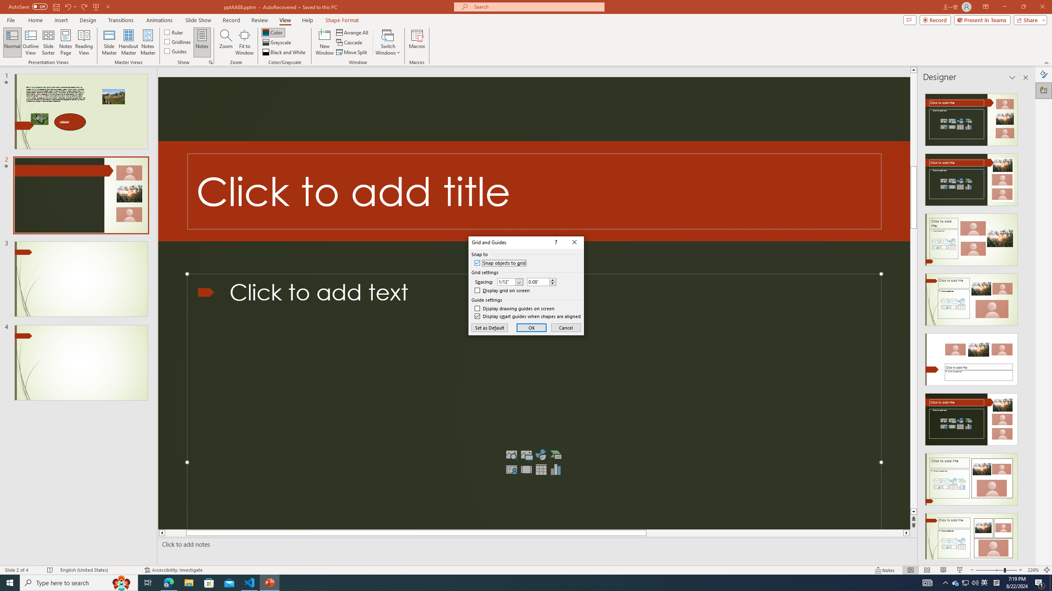 The width and height of the screenshot is (1052, 591). What do you see at coordinates (66, 42) in the screenshot?
I see `Notes Page` at bounding box center [66, 42].